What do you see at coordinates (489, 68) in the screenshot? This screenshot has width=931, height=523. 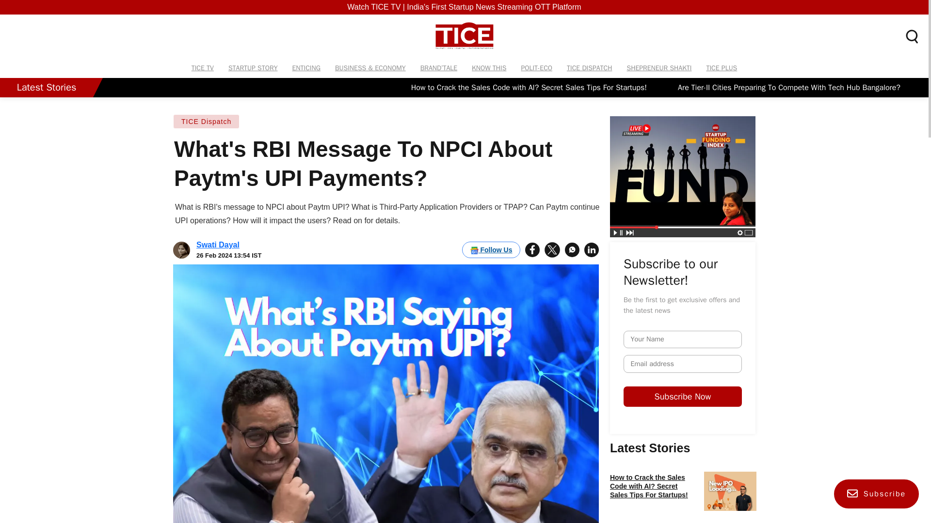 I see `KNOW THIS` at bounding box center [489, 68].